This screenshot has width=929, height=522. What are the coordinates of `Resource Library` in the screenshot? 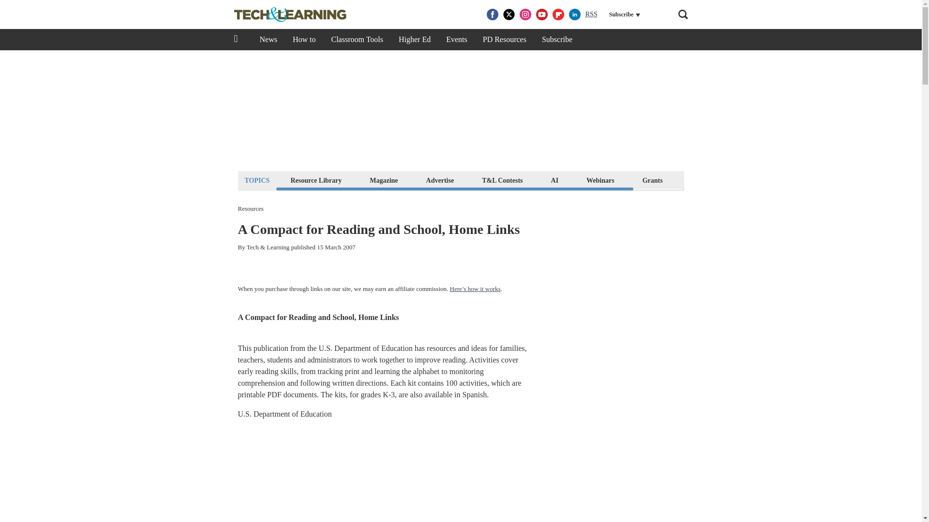 It's located at (315, 180).